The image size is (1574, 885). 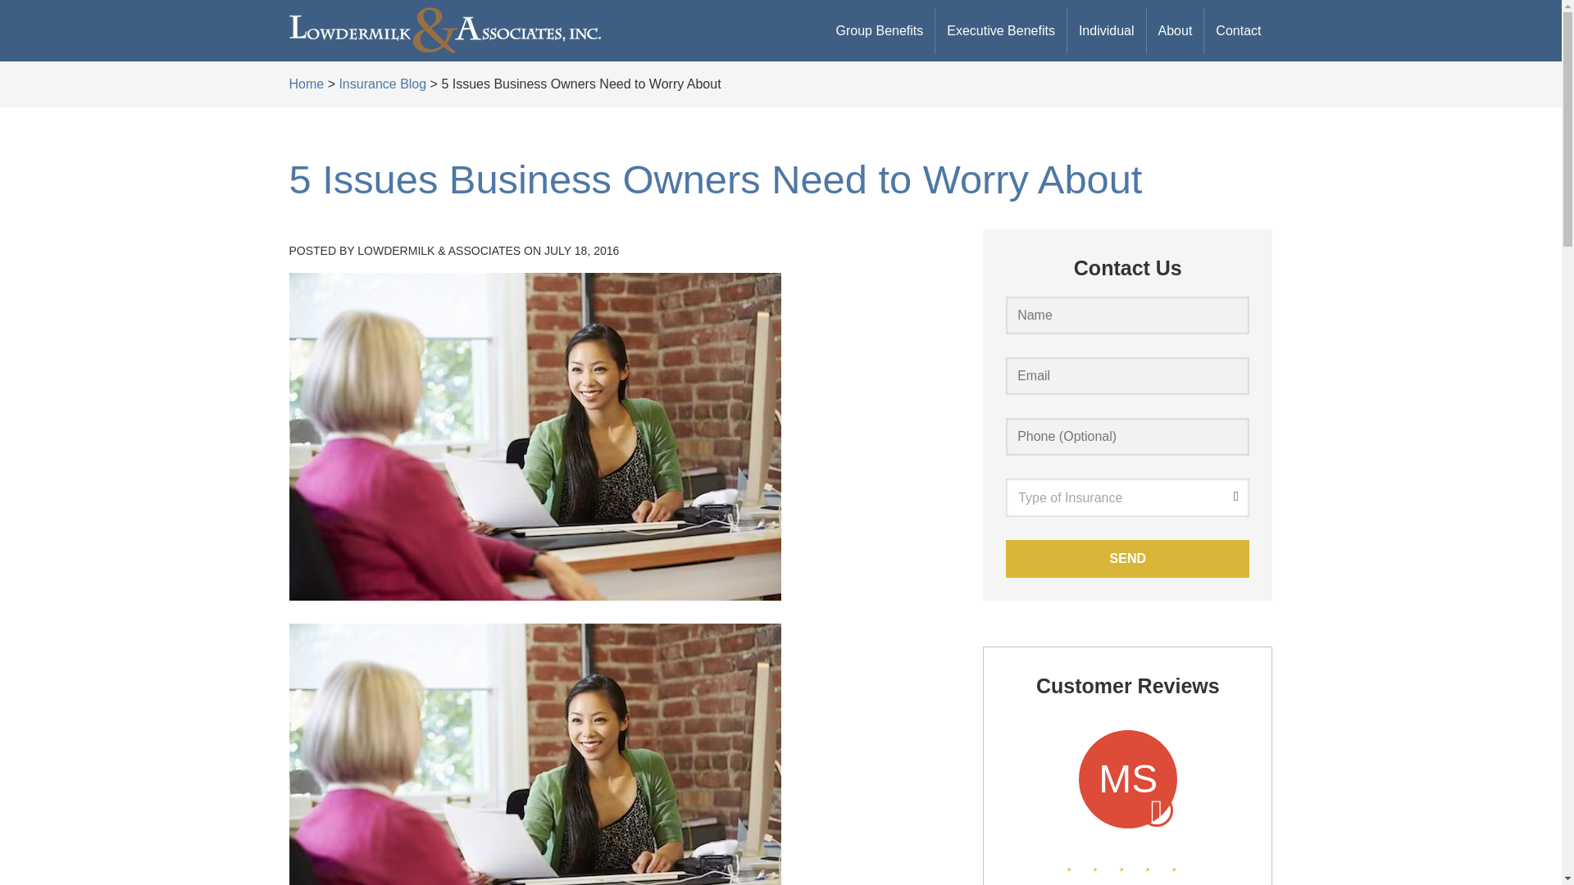 I want to click on Lowdermilk Associates Inc, so click(x=444, y=30).